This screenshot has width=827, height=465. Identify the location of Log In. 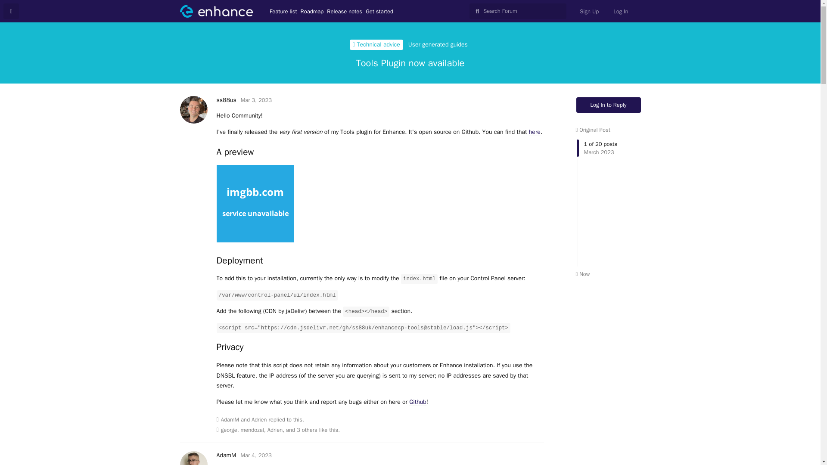
(620, 11).